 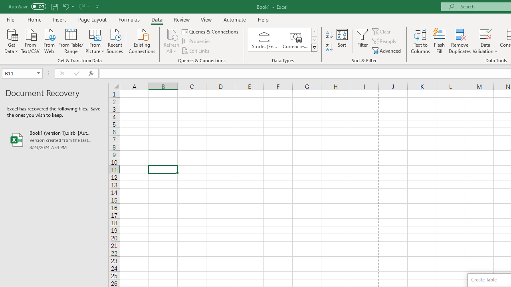 I want to click on Open, so click(x=38, y=73).